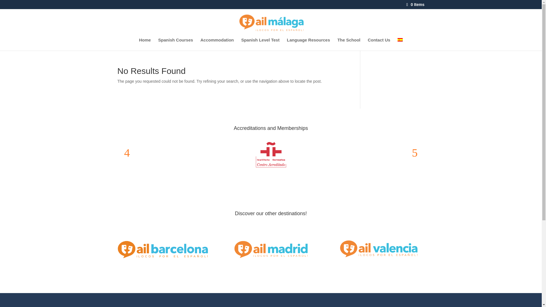 Image resolution: width=546 pixels, height=307 pixels. Describe the element at coordinates (415, 4) in the screenshot. I see `0 Items` at that location.